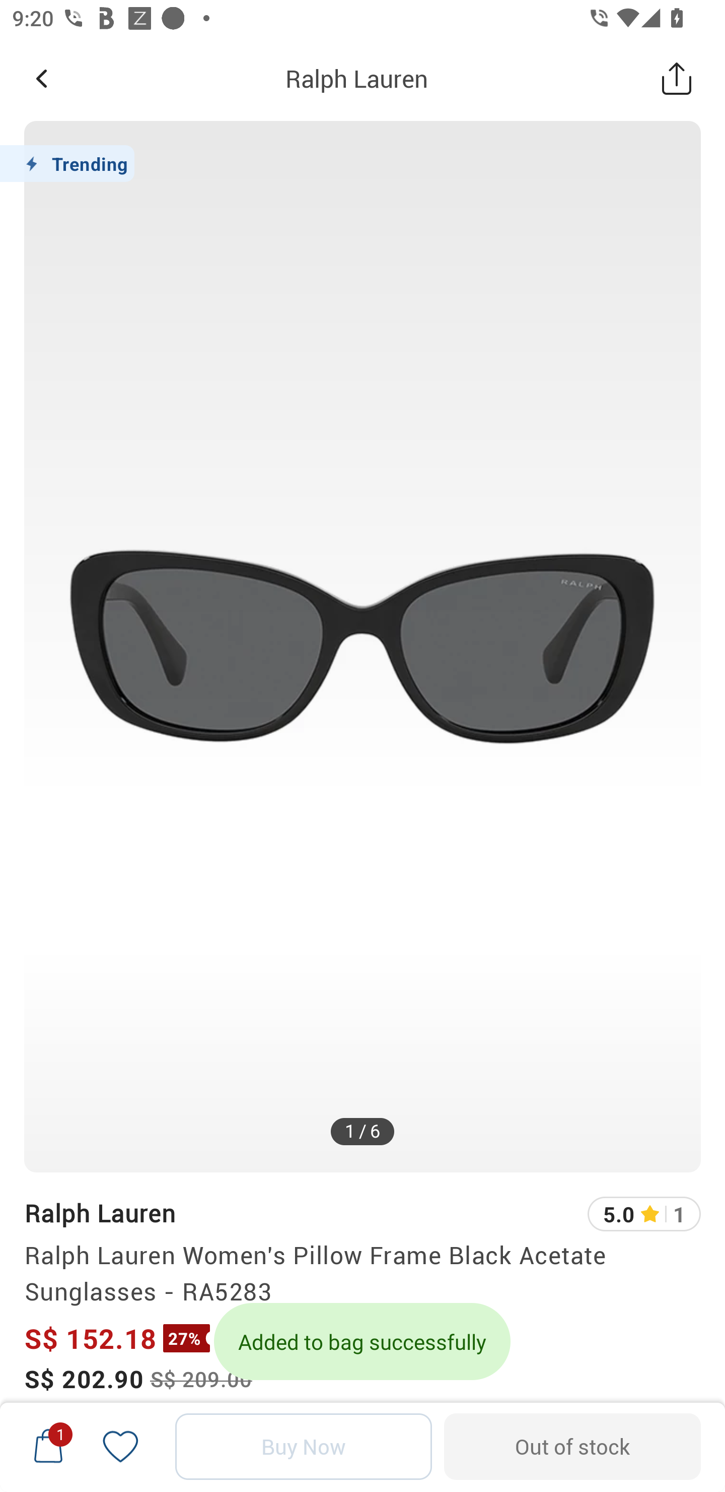 The height and width of the screenshot is (1492, 725). What do you see at coordinates (356, 78) in the screenshot?
I see `Ralph Lauren` at bounding box center [356, 78].